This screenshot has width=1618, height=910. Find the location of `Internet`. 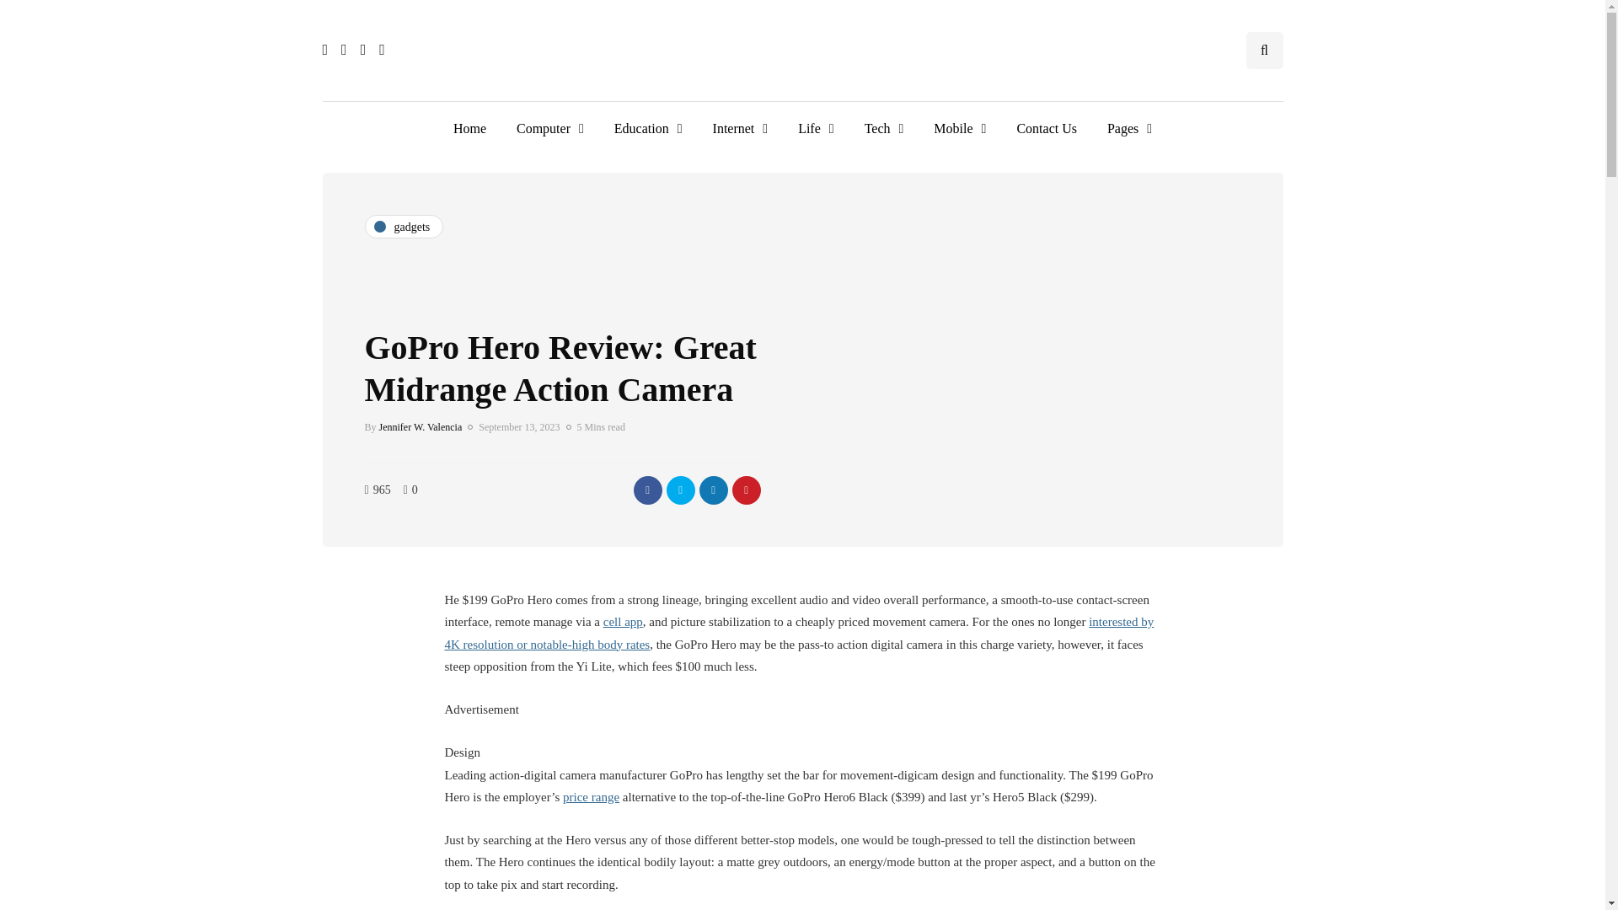

Internet is located at coordinates (740, 128).